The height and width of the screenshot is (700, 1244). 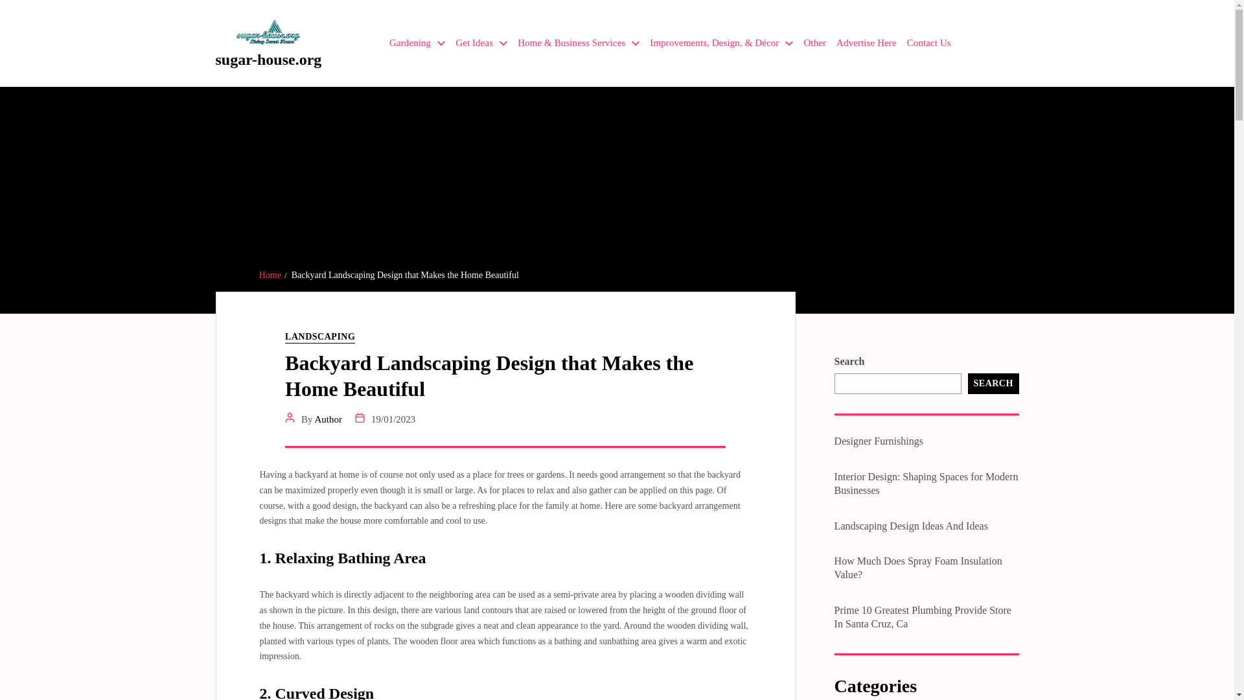 What do you see at coordinates (417, 43) in the screenshot?
I see `Gardening` at bounding box center [417, 43].